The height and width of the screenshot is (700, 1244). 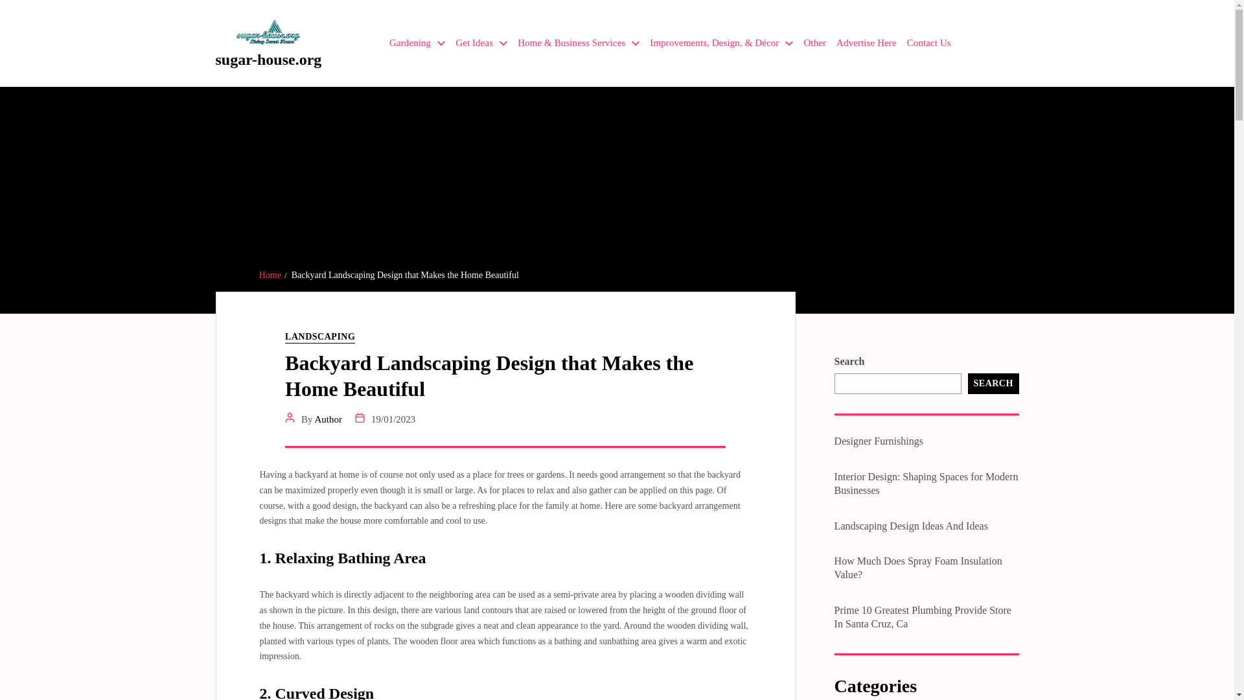 What do you see at coordinates (417, 43) in the screenshot?
I see `Gardening` at bounding box center [417, 43].